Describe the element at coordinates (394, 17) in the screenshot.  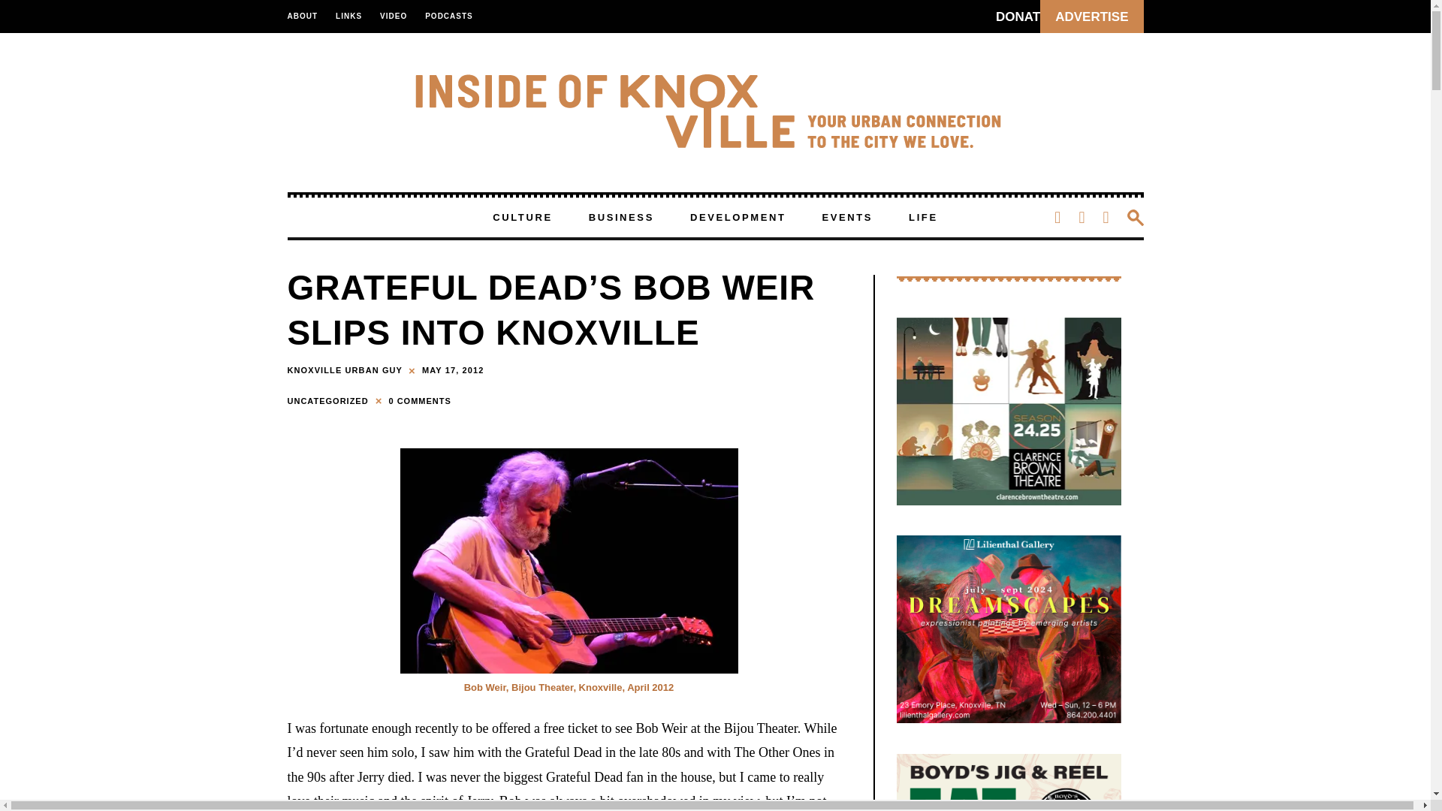
I see `VIDEO` at that location.